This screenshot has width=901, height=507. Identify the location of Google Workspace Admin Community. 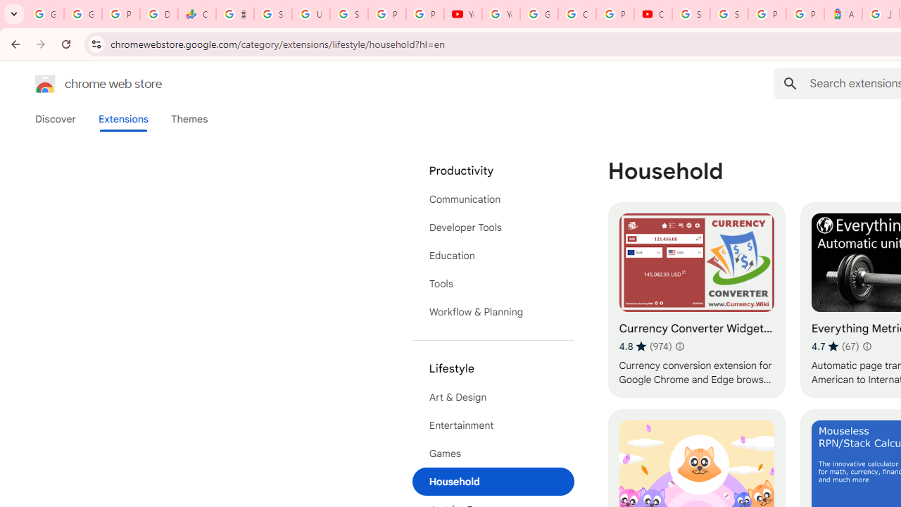
(45, 14).